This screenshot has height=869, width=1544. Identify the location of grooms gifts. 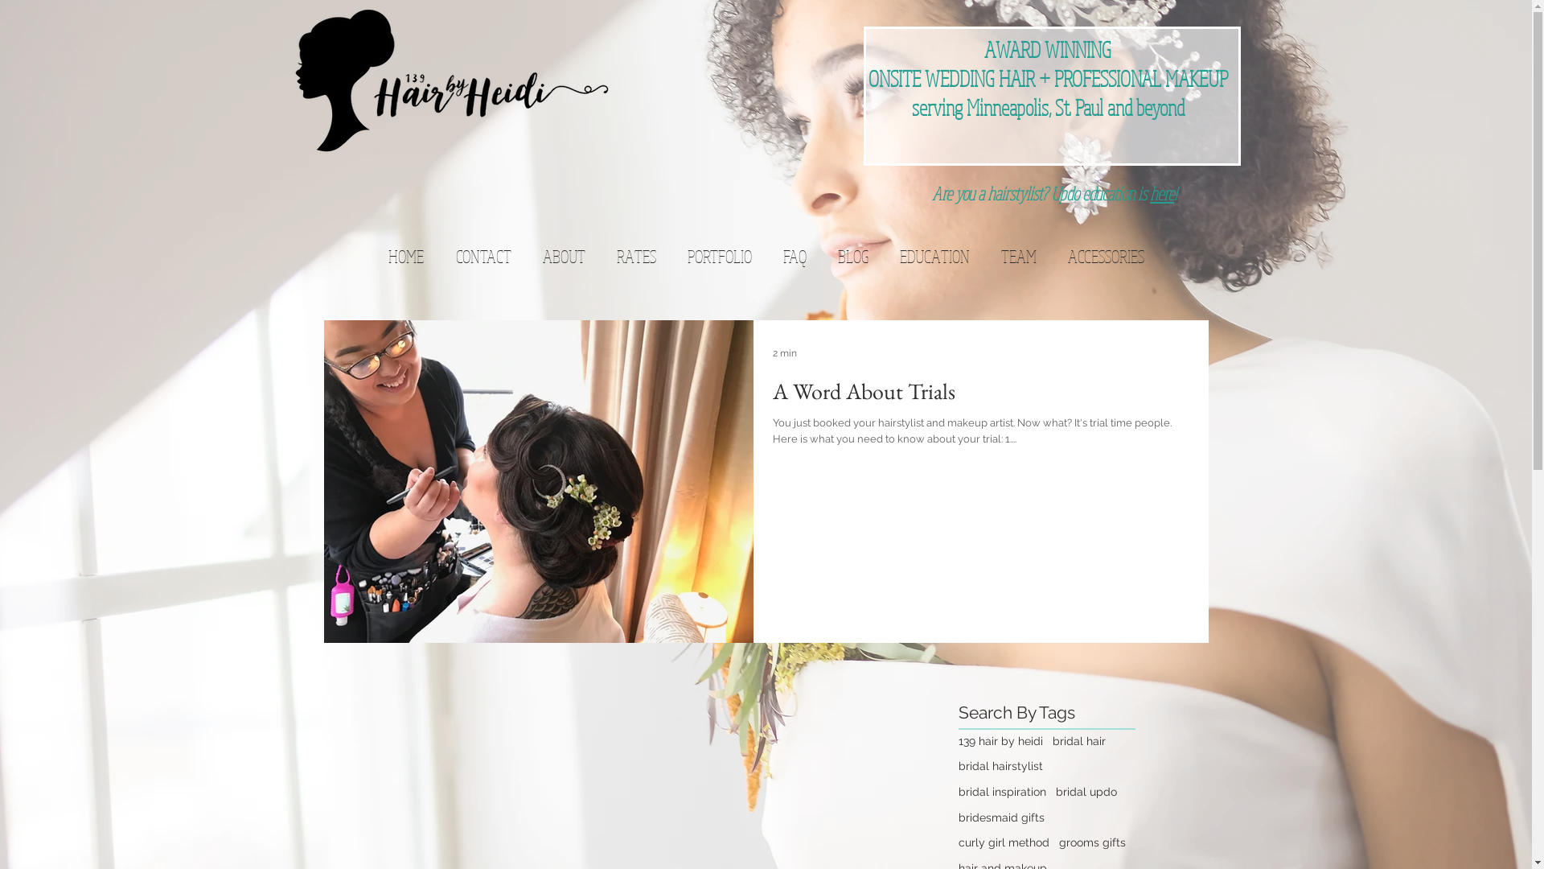
(1092, 843).